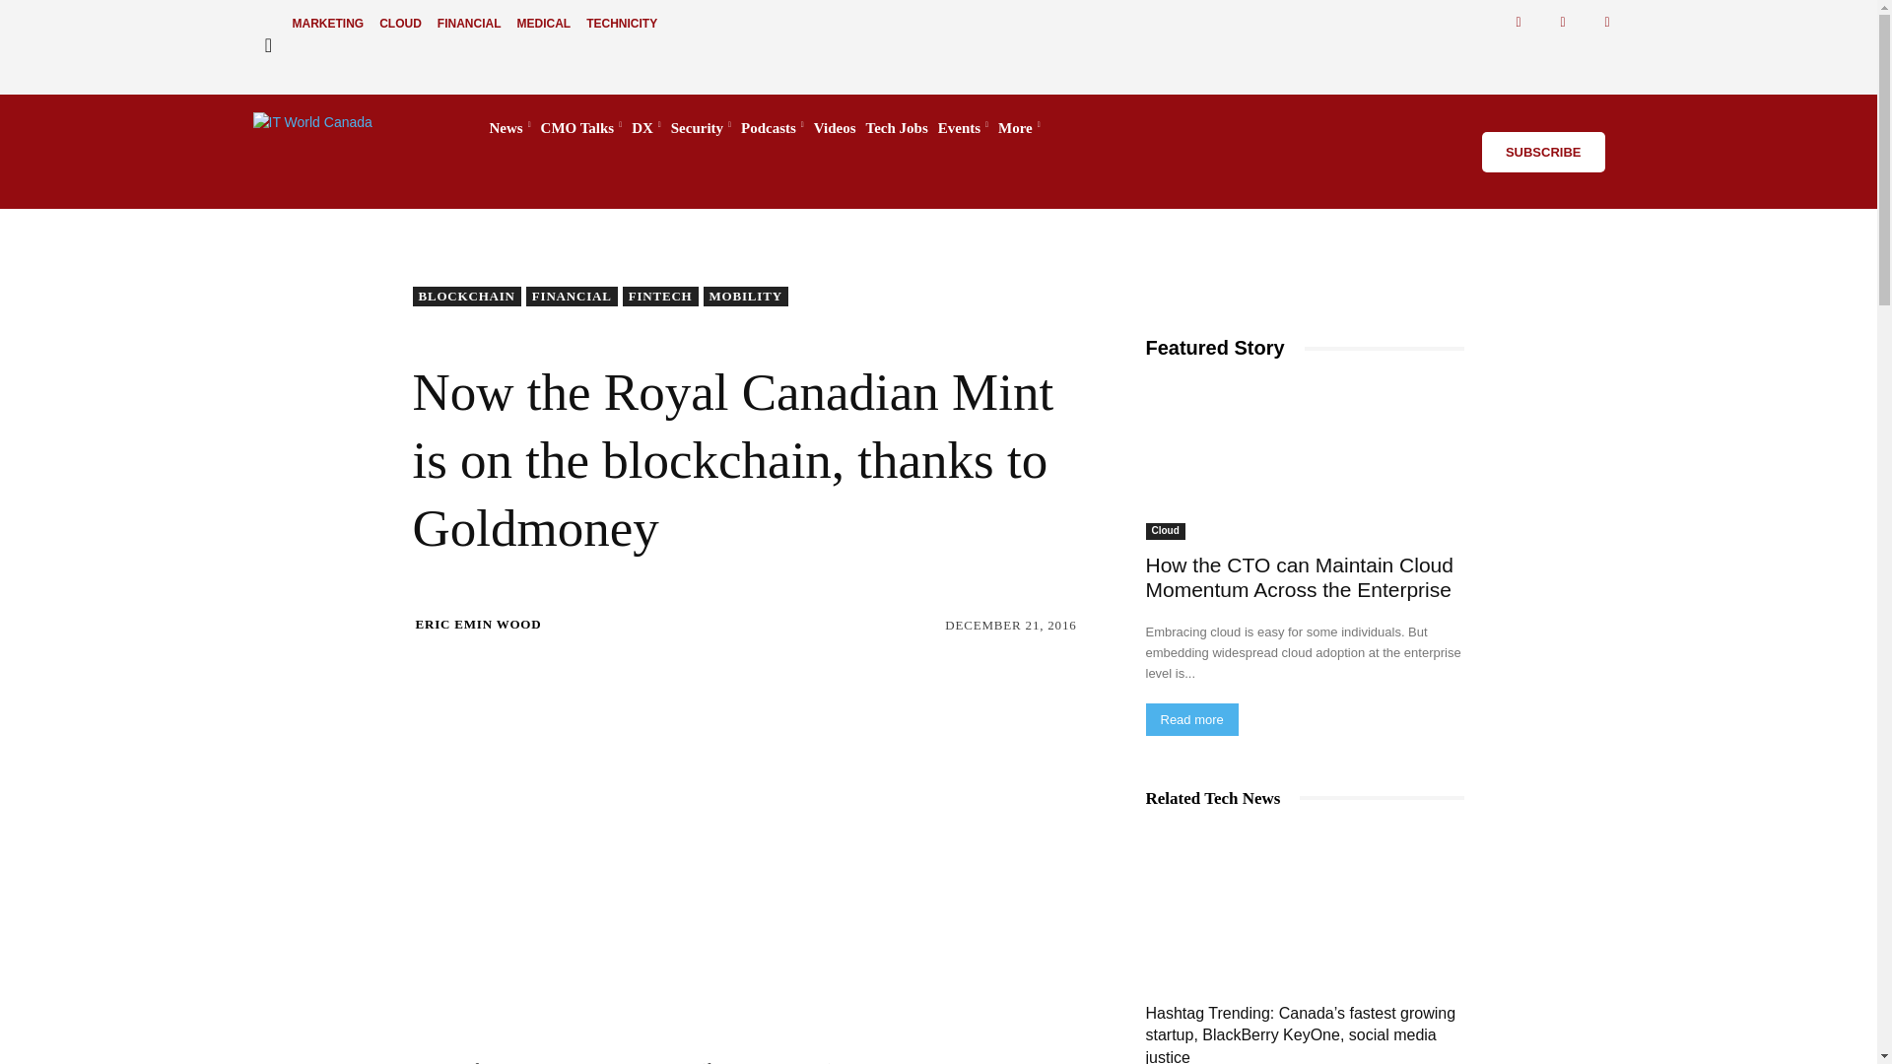  Describe the element at coordinates (400, 24) in the screenshot. I see `CLOUD` at that location.